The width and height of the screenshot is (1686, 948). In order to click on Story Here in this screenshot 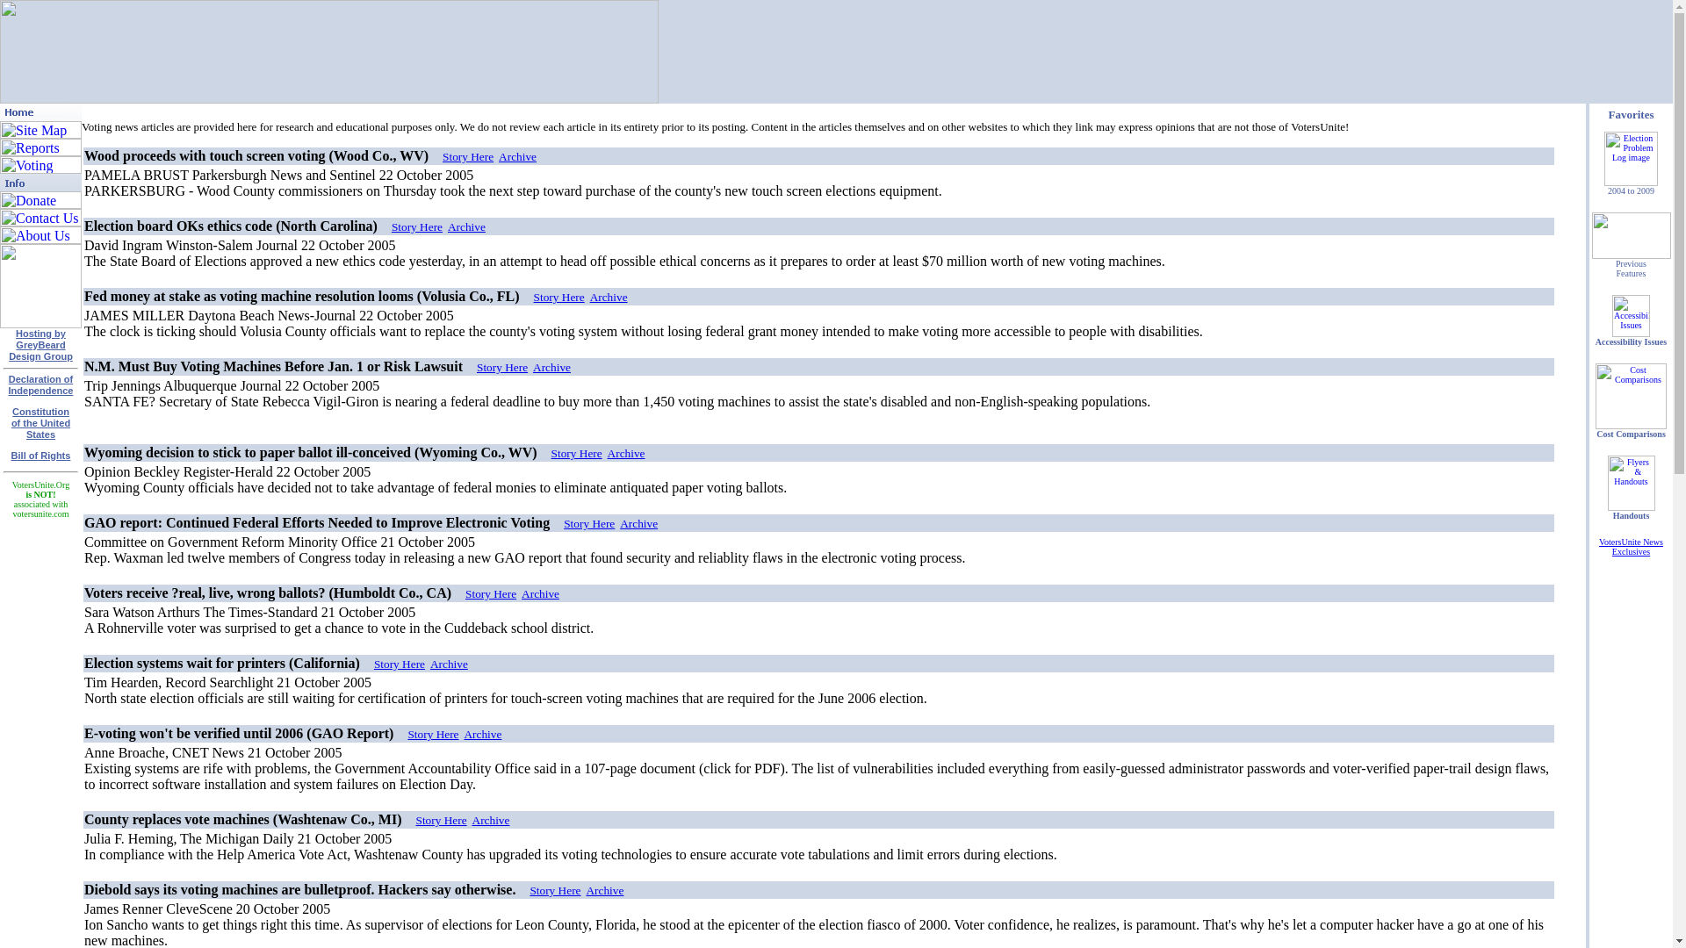, I will do `click(490, 593)`.